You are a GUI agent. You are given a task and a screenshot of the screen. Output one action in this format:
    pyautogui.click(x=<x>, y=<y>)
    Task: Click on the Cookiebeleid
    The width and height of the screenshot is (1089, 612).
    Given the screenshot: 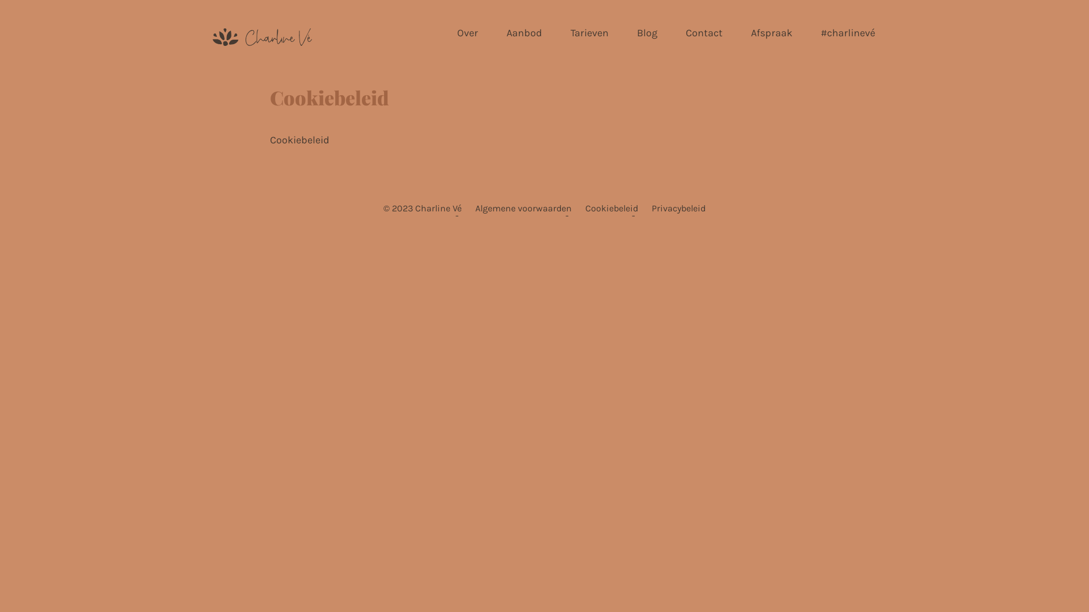 What is the action you would take?
    pyautogui.click(x=611, y=209)
    